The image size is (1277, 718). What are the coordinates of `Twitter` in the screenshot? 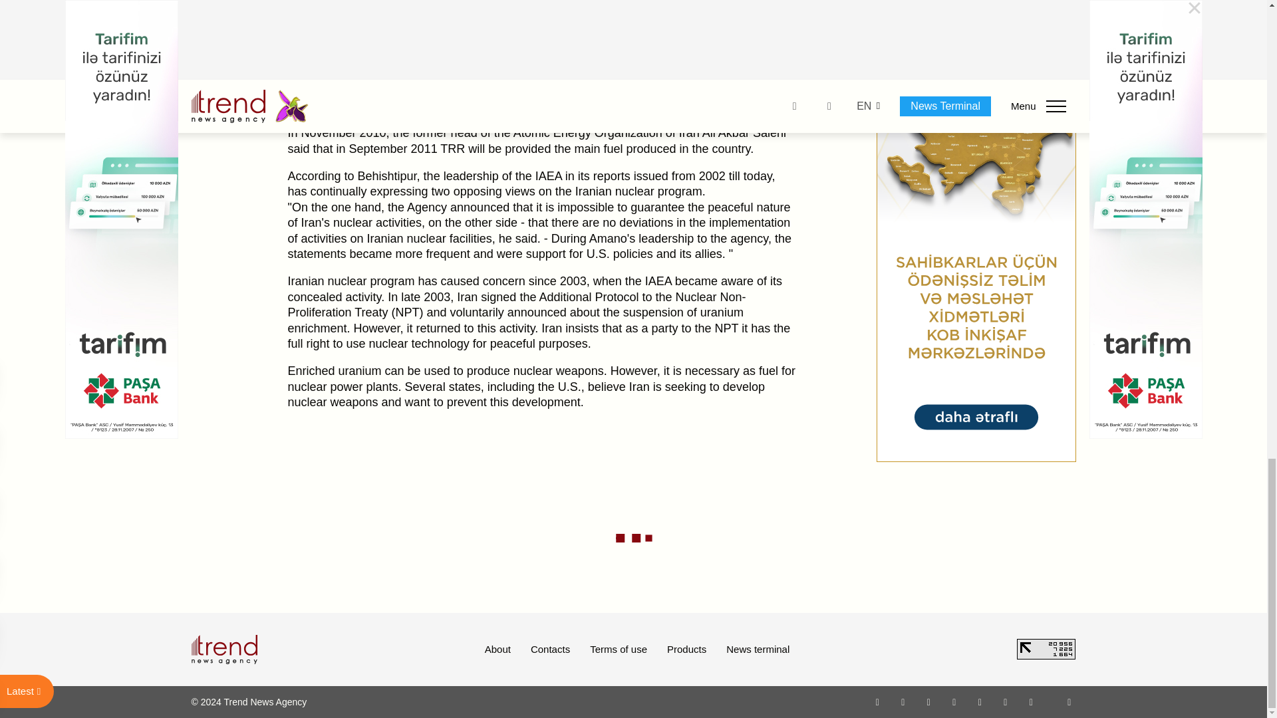 It's located at (928, 701).